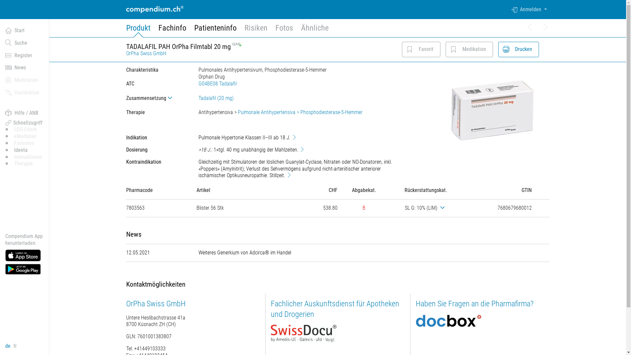 The image size is (631, 355). I want to click on Medikation, so click(454, 49).